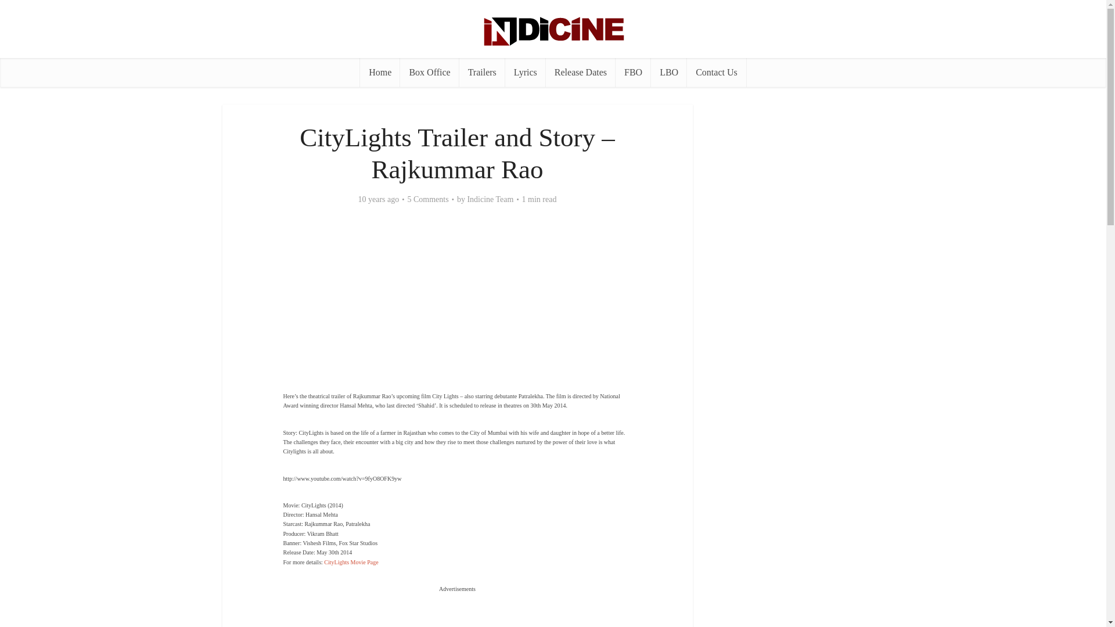  I want to click on Box Office, so click(429, 73).